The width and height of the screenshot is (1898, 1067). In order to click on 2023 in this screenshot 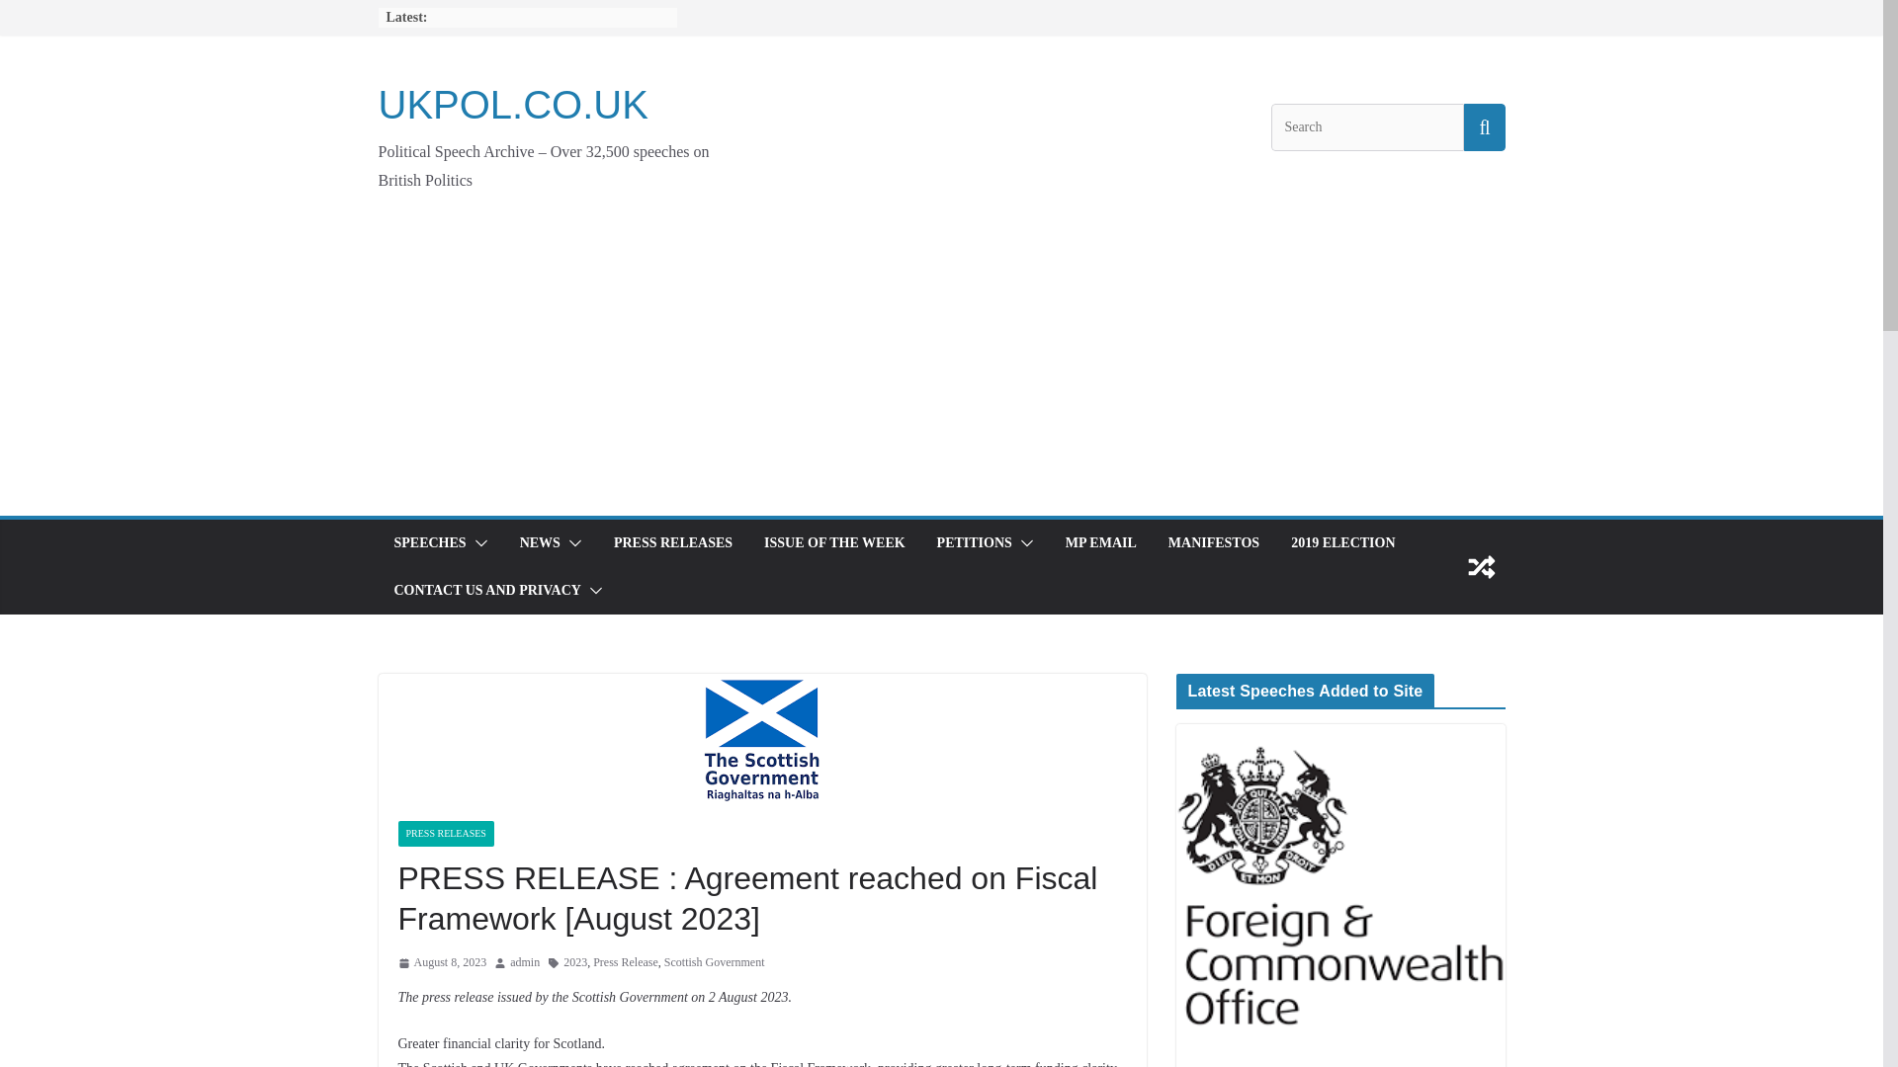, I will do `click(575, 963)`.